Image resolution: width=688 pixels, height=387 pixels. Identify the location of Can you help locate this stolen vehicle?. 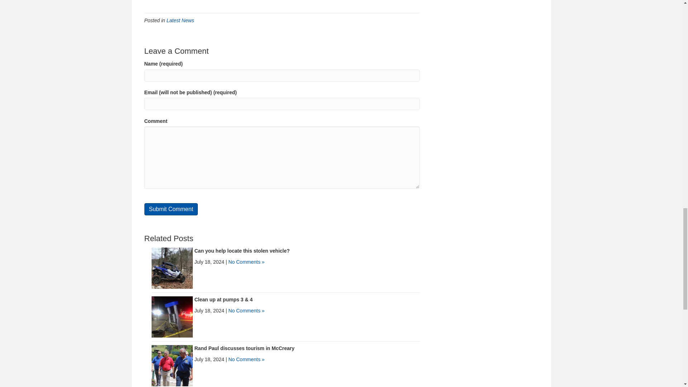
(242, 251).